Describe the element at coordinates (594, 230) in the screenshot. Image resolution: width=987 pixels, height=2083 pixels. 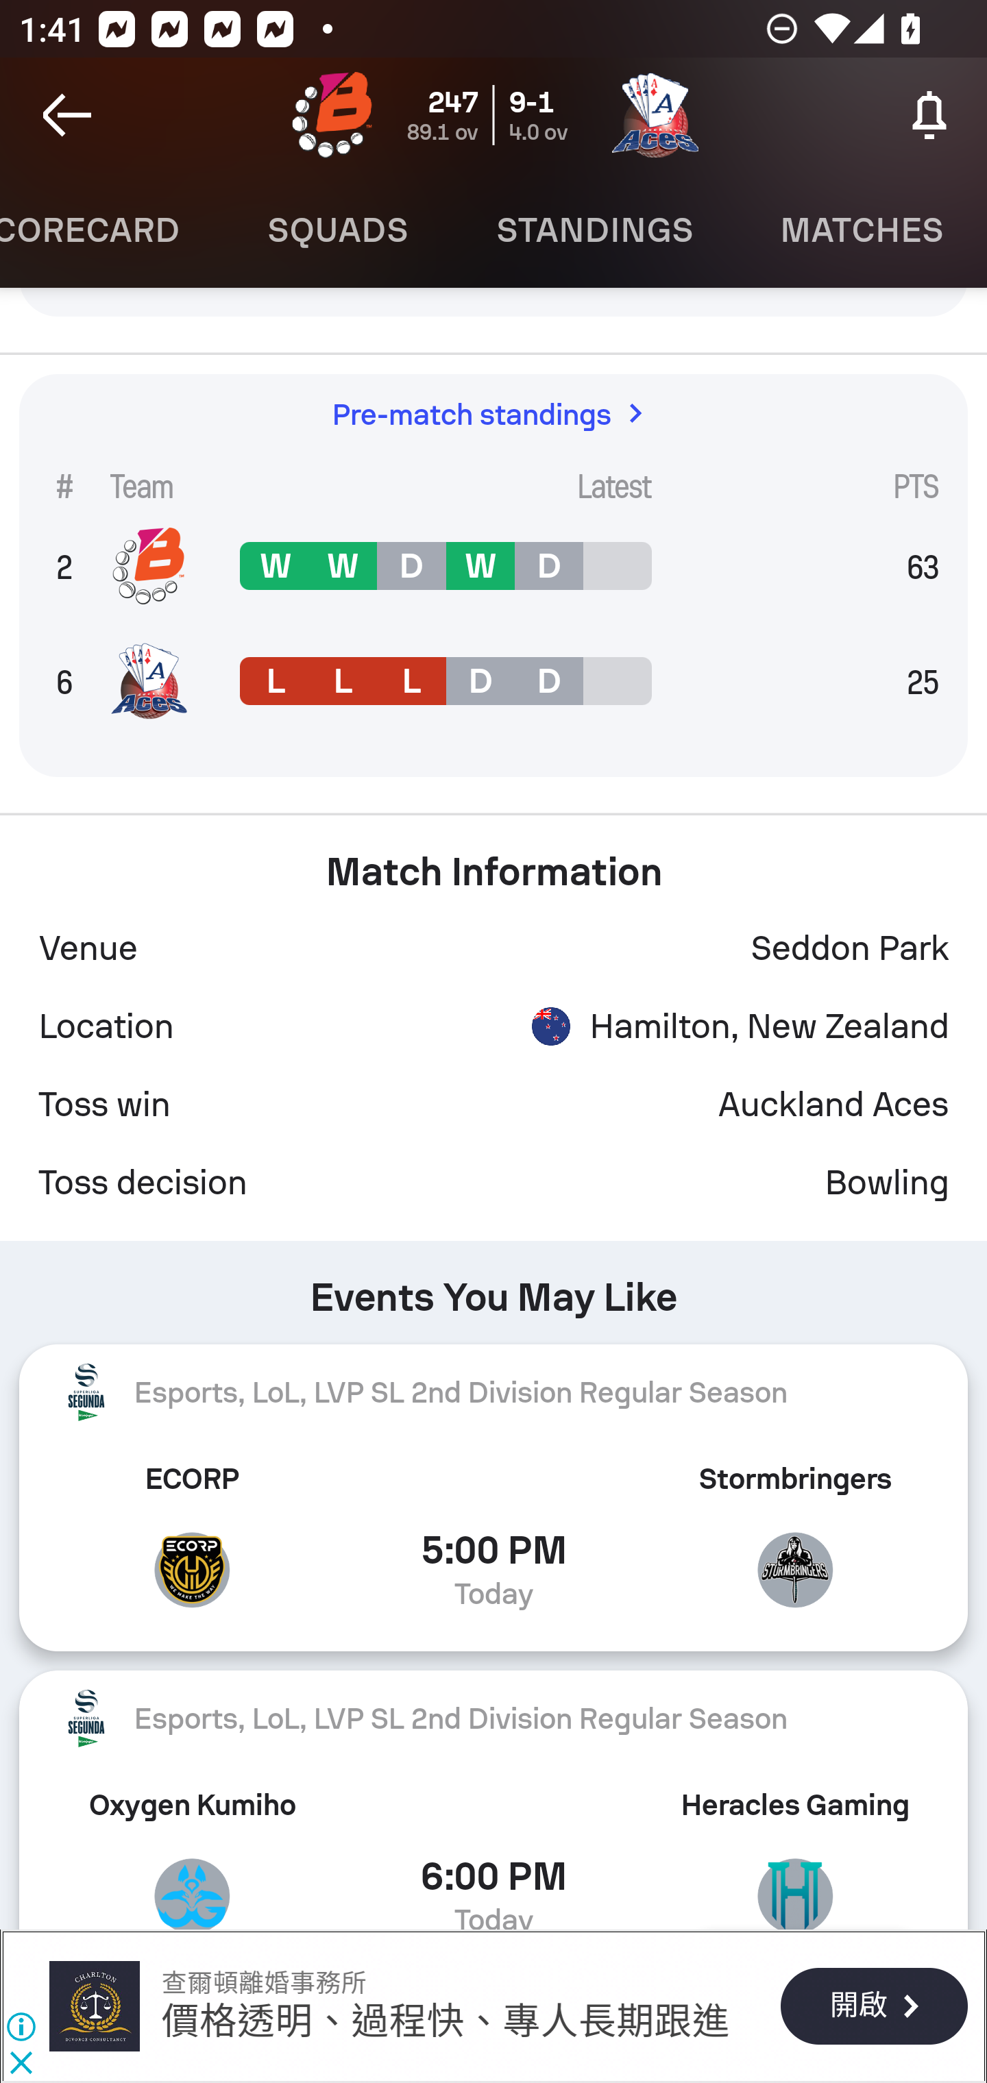
I see `Standings STANDINGS` at that location.